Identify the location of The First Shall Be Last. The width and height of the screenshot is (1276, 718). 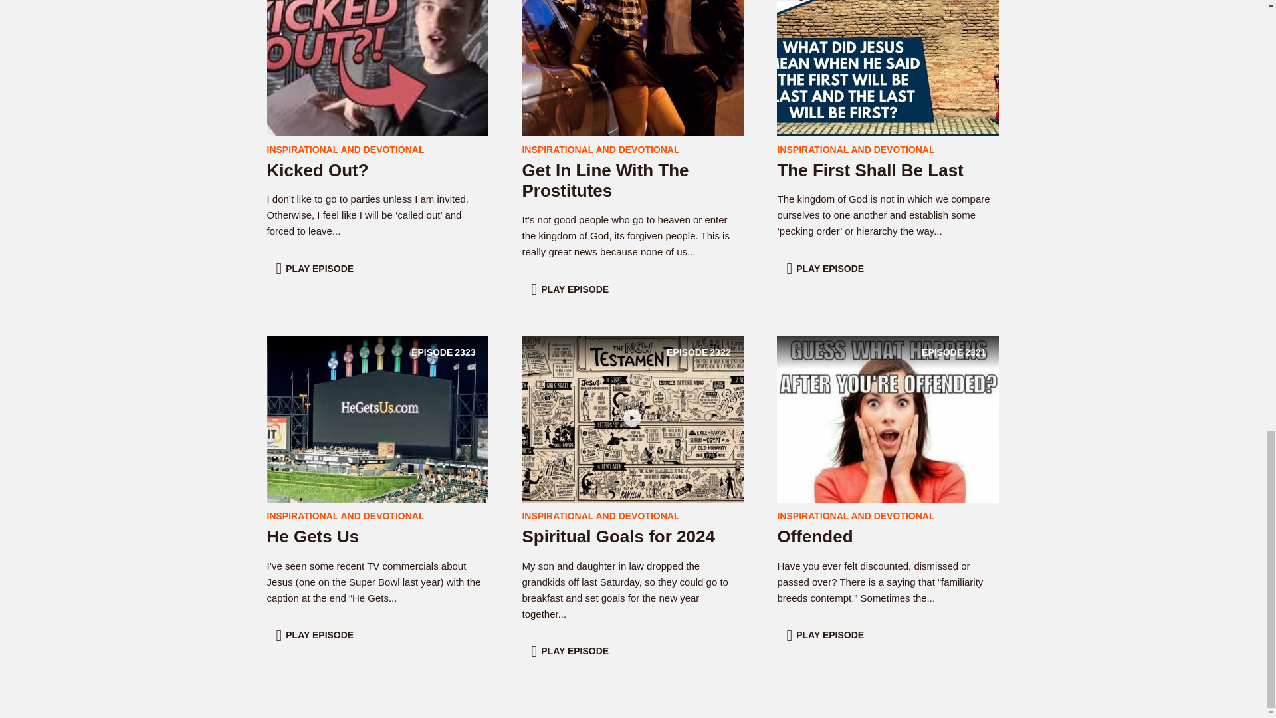
(633, 419).